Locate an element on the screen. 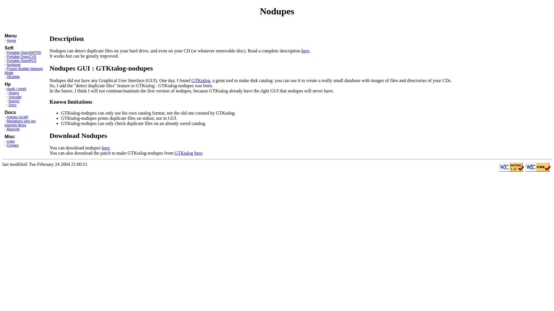 This screenshot has width=554, height=311. Migrations vers les logiciels libres is located at coordinates (20, 123).